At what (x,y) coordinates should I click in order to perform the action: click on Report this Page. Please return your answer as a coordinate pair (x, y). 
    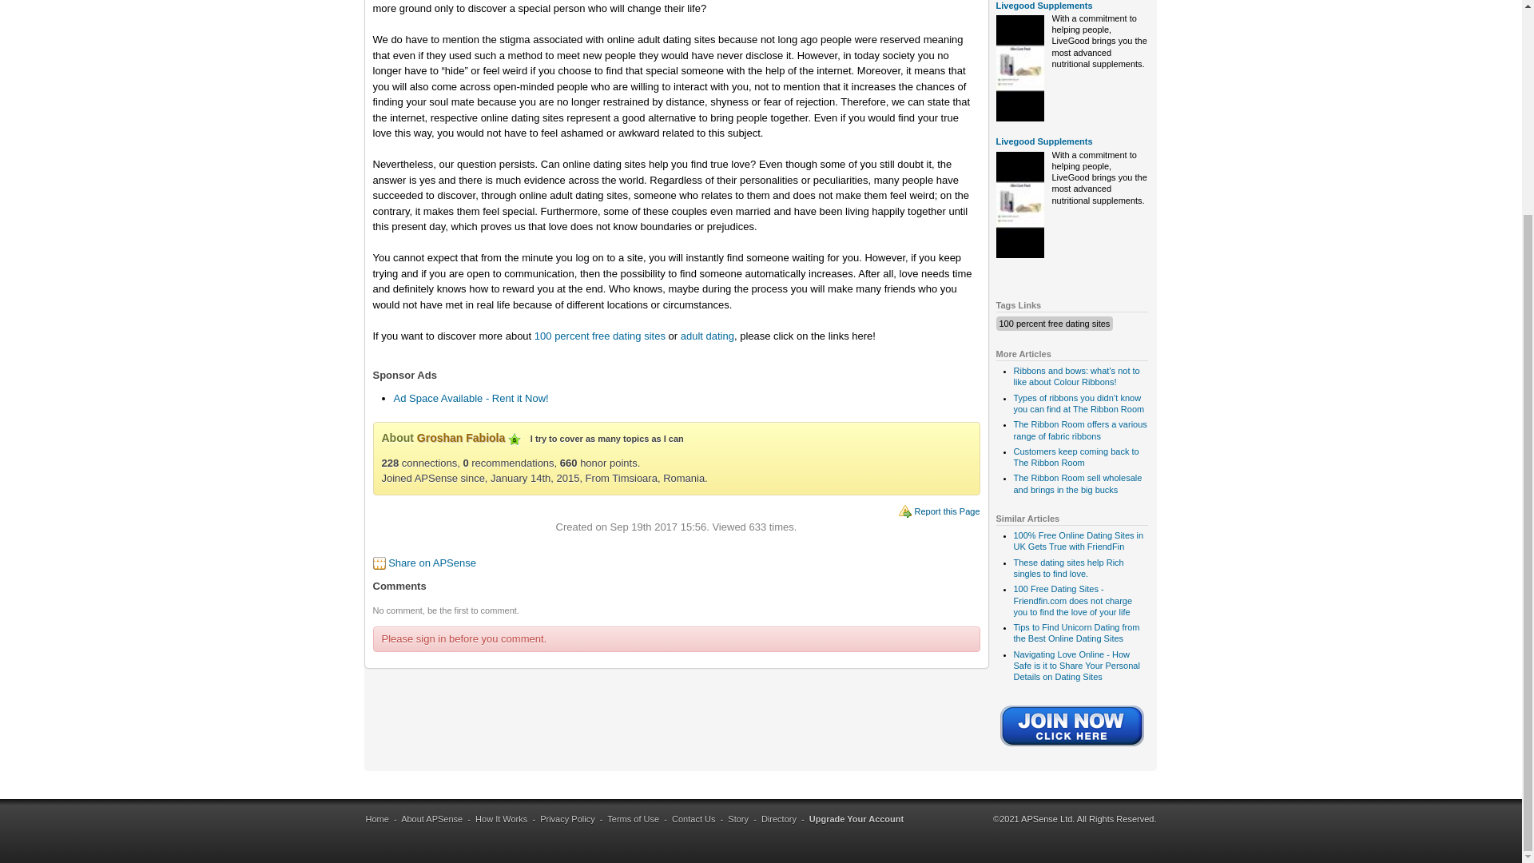
    Looking at the image, I should click on (947, 511).